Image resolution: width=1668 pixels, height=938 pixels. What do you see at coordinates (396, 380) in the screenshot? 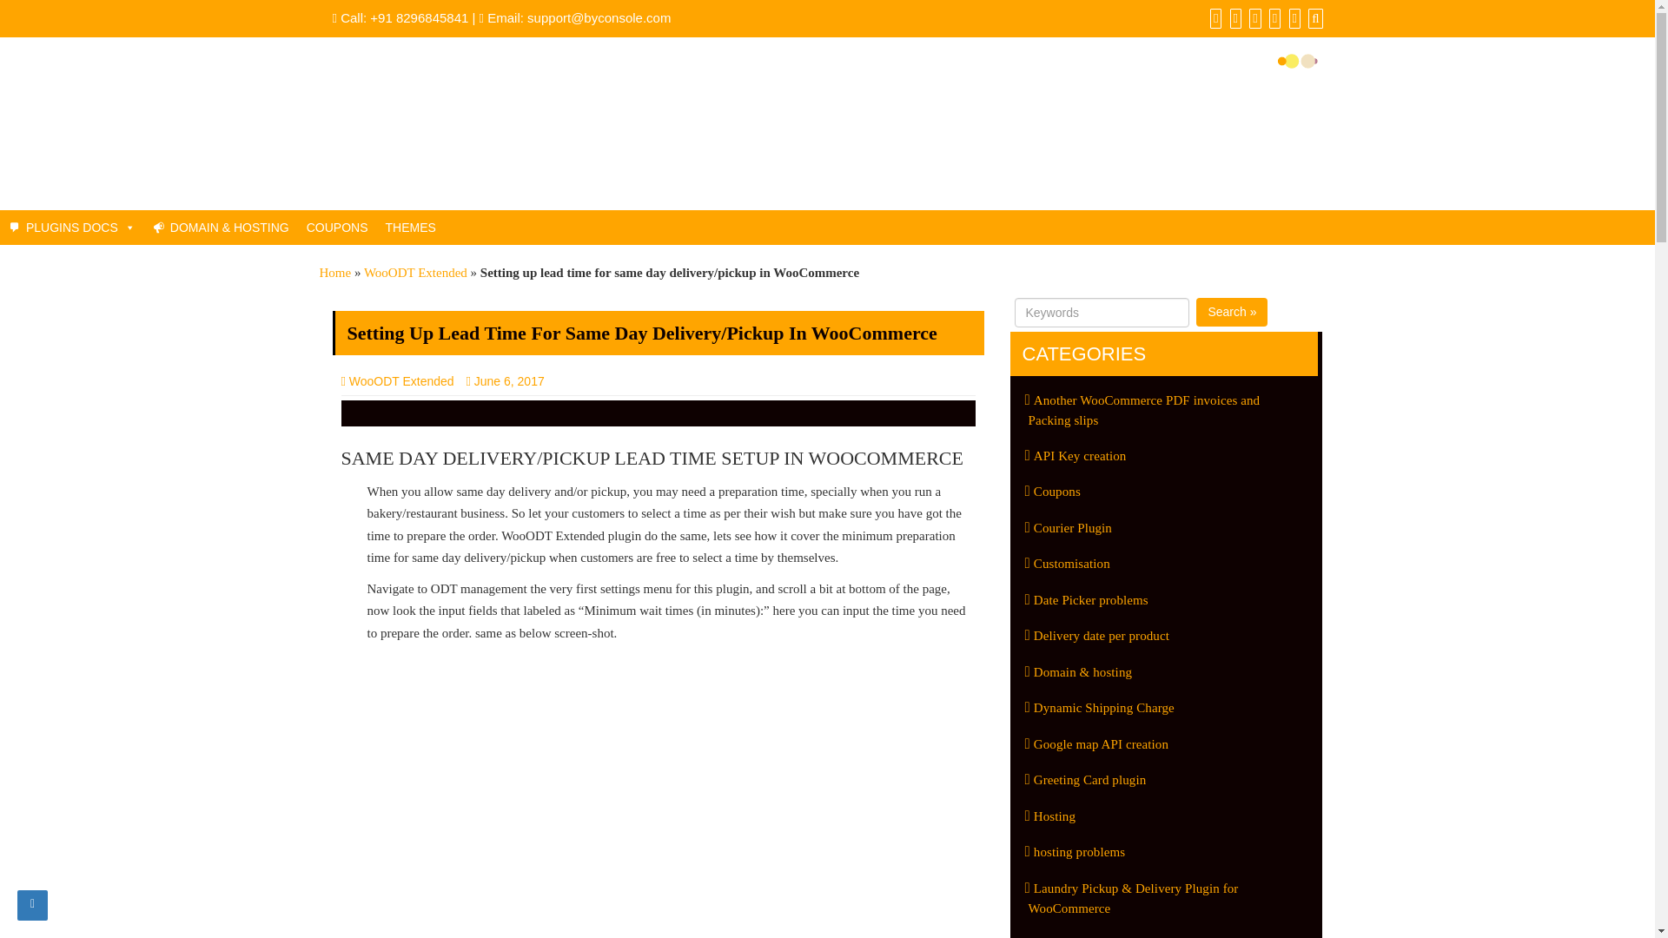
I see `WooODT Extended` at bounding box center [396, 380].